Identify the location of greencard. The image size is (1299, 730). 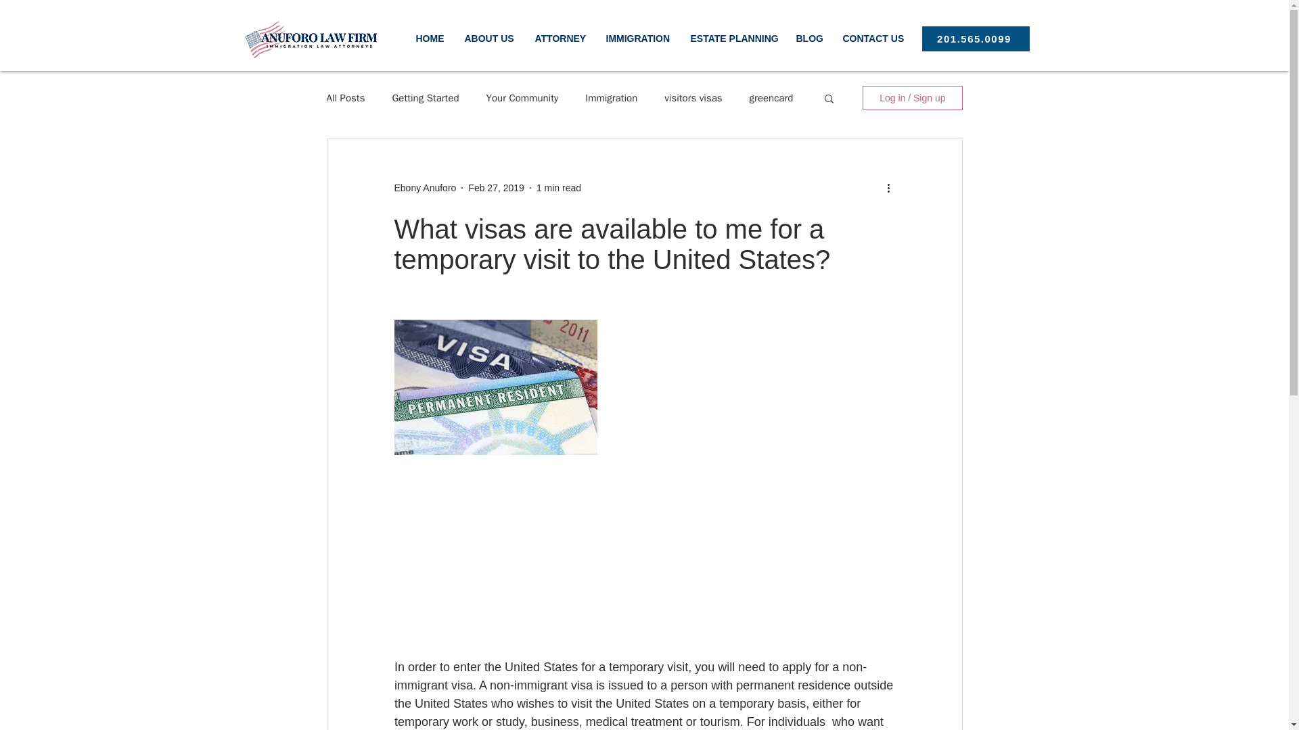
(771, 99).